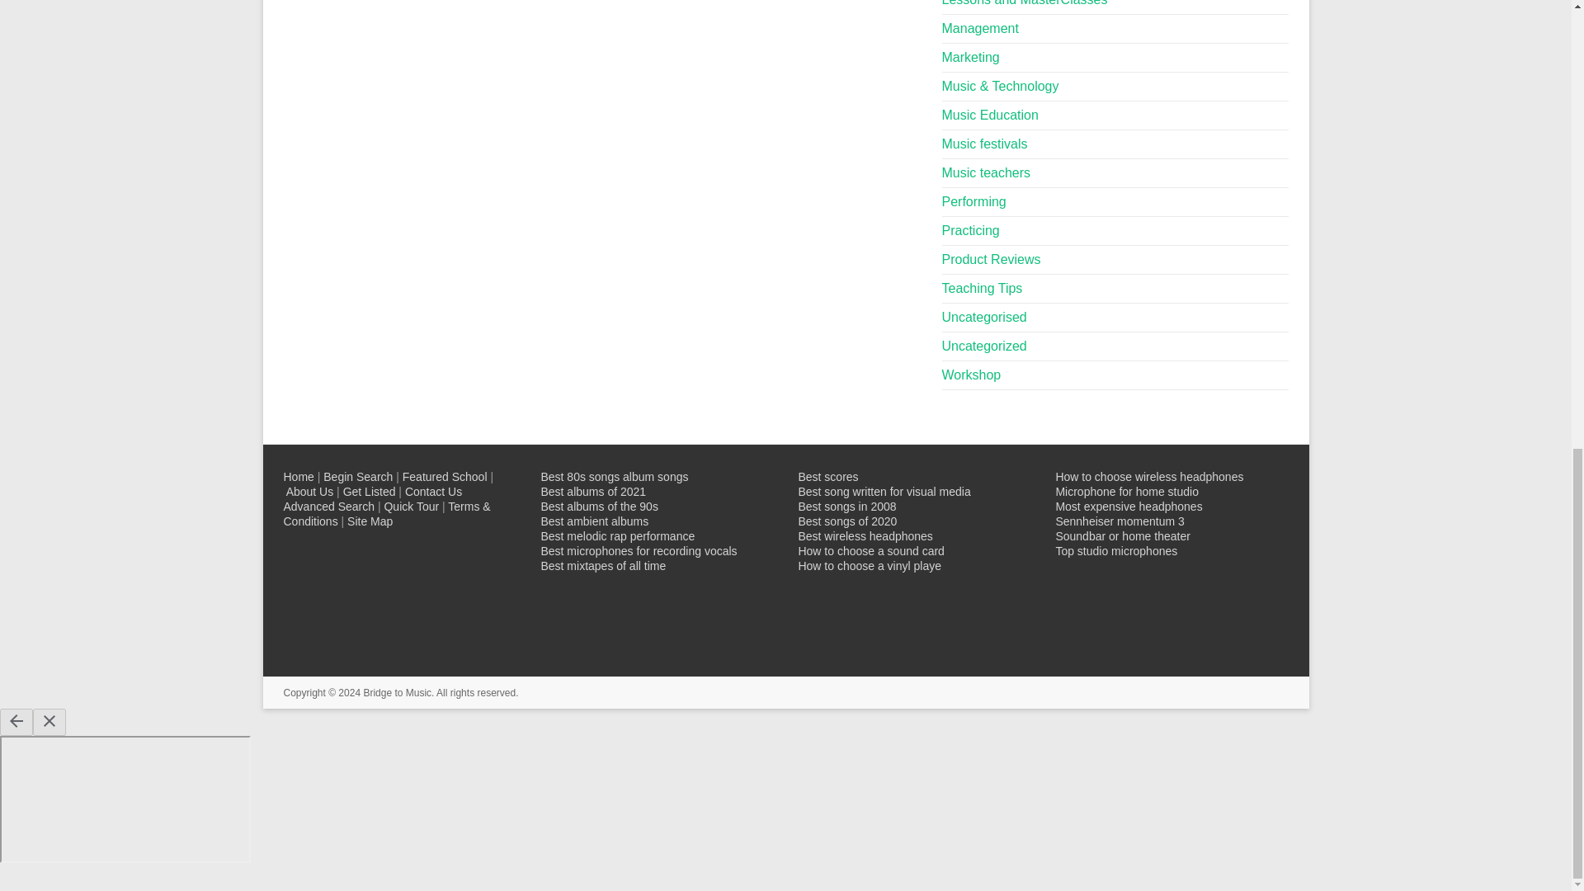 The image size is (1584, 891). What do you see at coordinates (970, 56) in the screenshot?
I see `Marketing` at bounding box center [970, 56].